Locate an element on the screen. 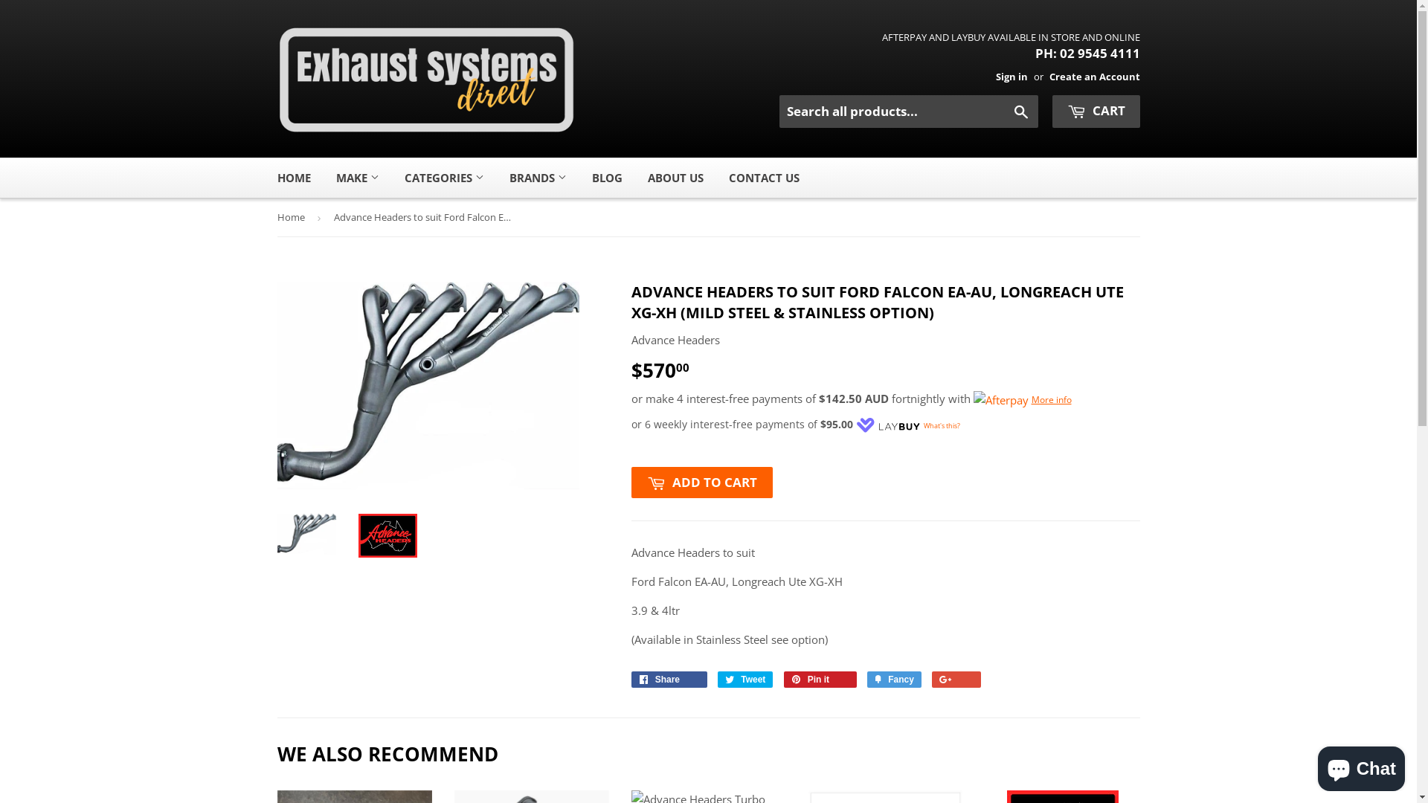  Home is located at coordinates (293, 217).